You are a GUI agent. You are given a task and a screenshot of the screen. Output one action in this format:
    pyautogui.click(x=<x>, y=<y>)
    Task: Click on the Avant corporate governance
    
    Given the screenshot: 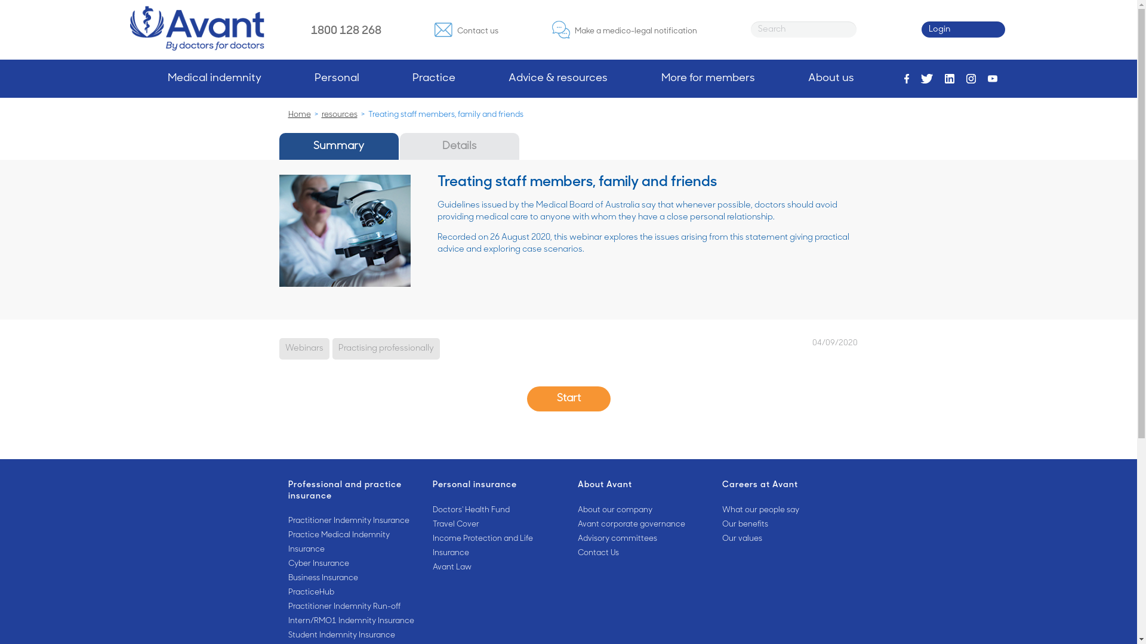 What is the action you would take?
    pyautogui.click(x=641, y=525)
    